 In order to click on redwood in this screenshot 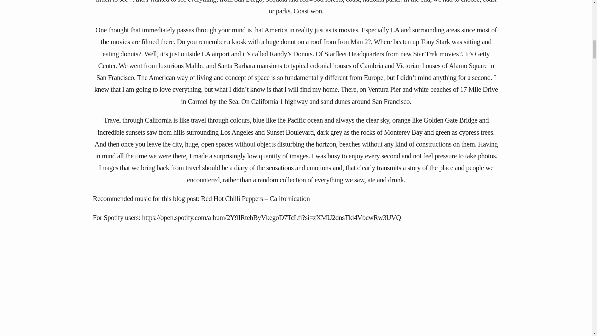, I will do `click(312, 1)`.